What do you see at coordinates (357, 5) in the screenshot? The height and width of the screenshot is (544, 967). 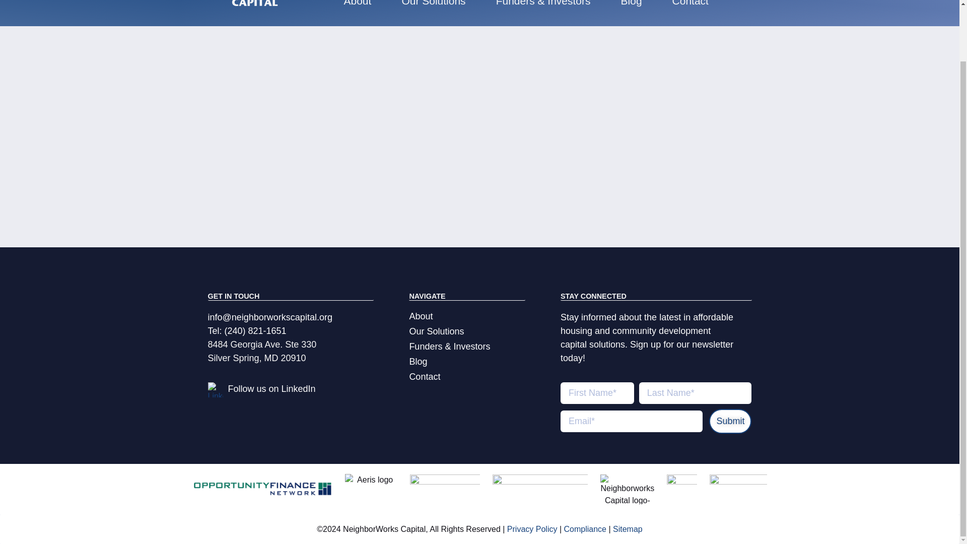 I see `About` at bounding box center [357, 5].